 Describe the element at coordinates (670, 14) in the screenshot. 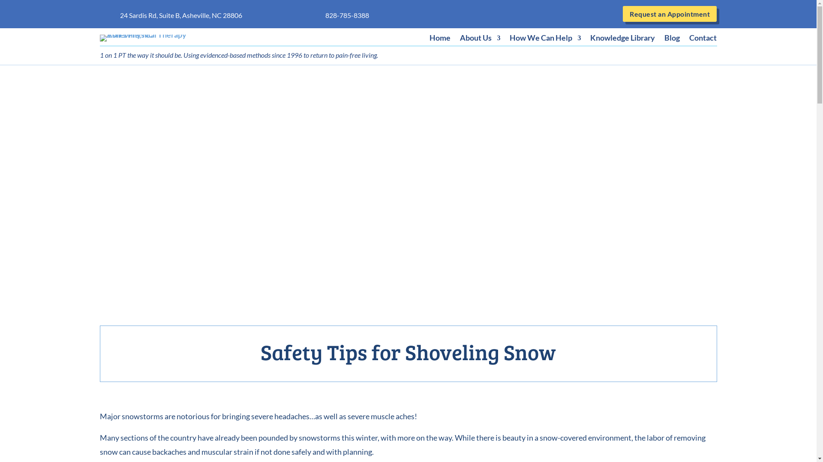

I see `Request an Appointment` at that location.